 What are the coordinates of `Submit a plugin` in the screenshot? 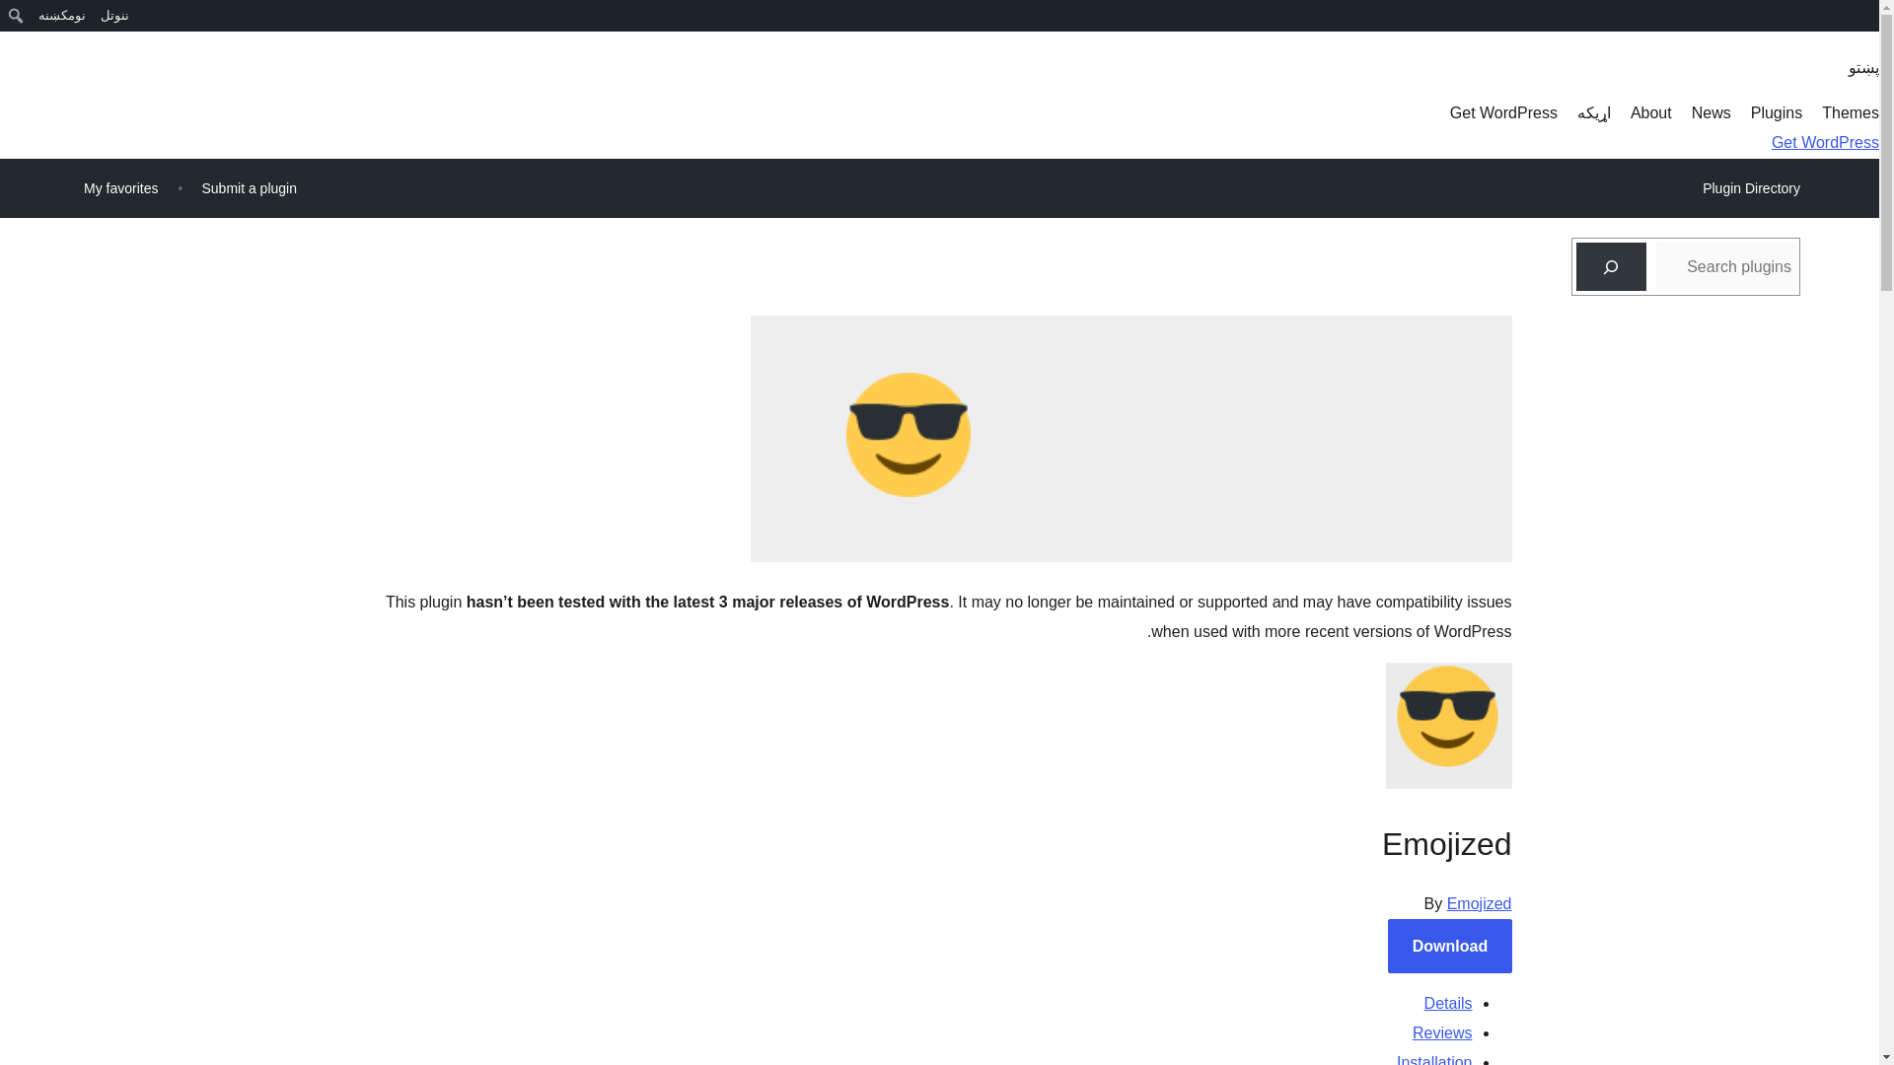 It's located at (249, 187).